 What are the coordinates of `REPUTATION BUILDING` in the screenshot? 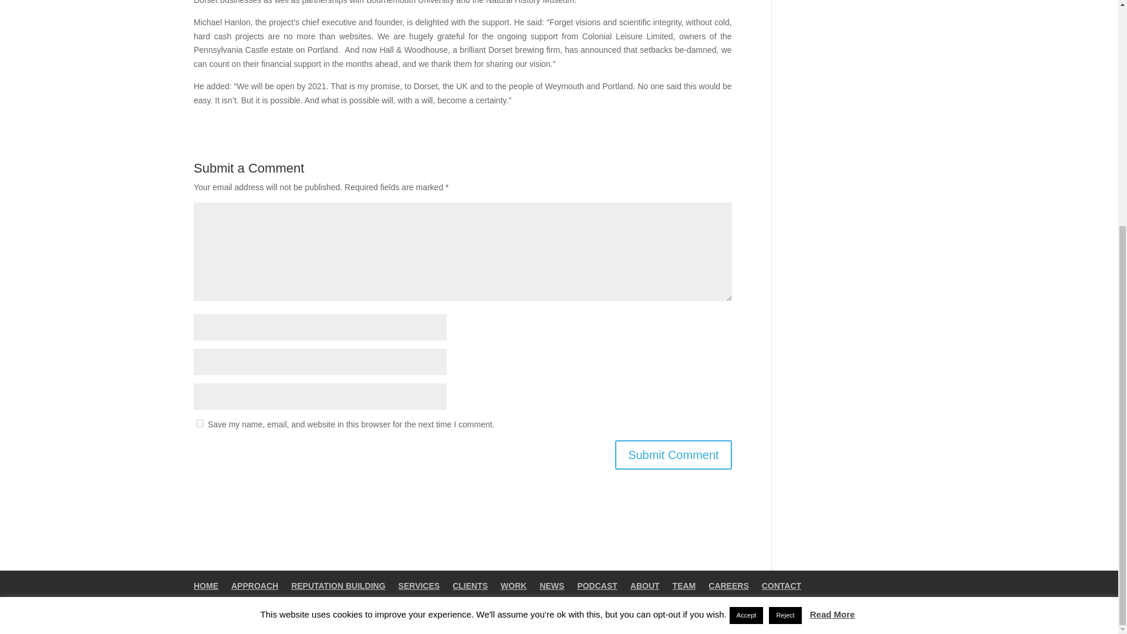 It's located at (338, 586).